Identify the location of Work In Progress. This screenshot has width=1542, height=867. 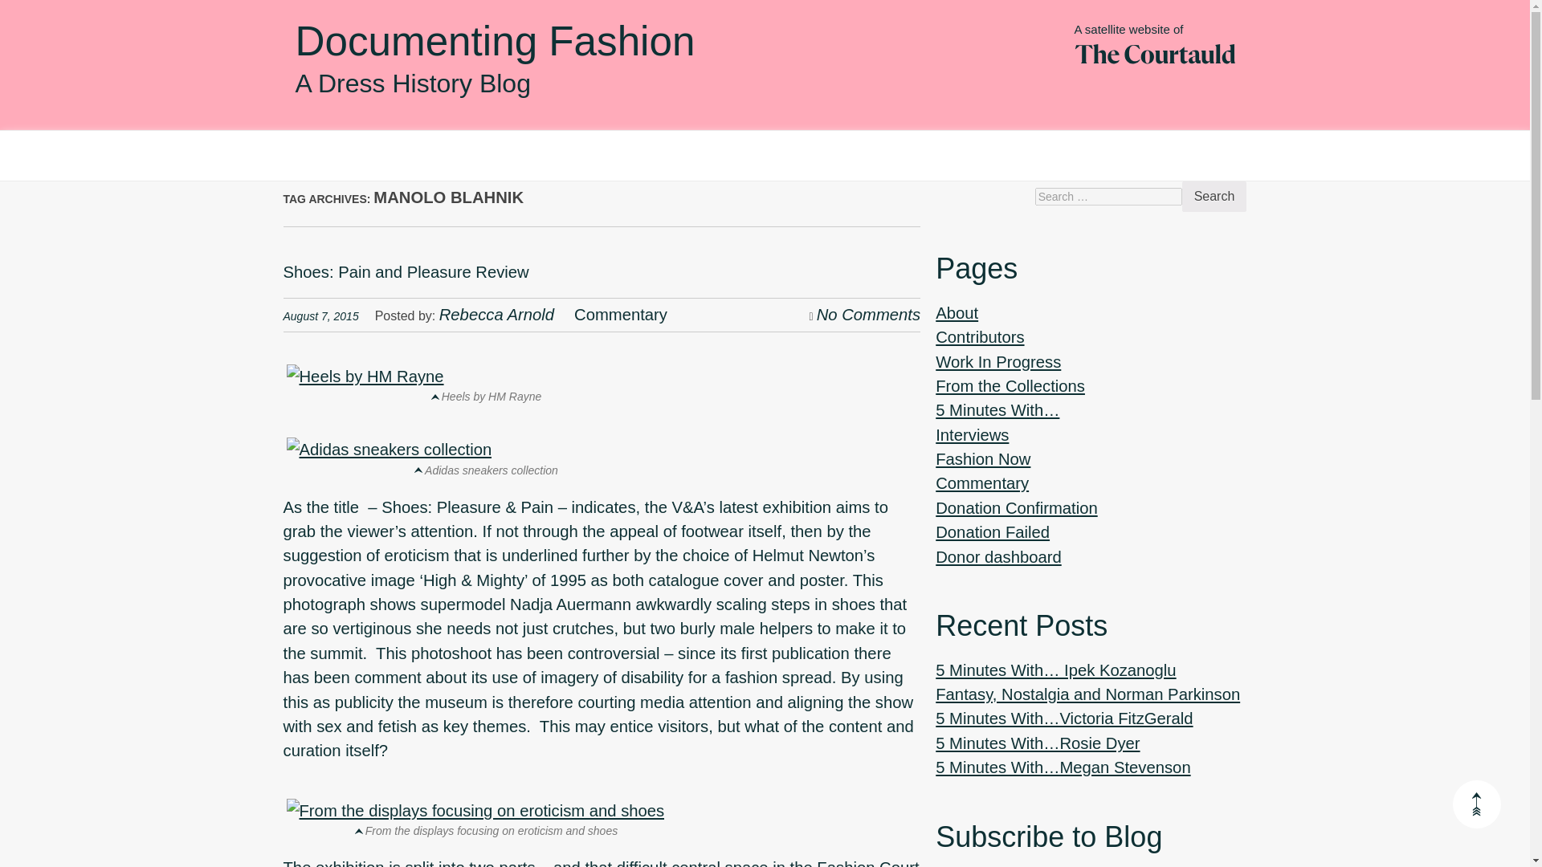
(997, 361).